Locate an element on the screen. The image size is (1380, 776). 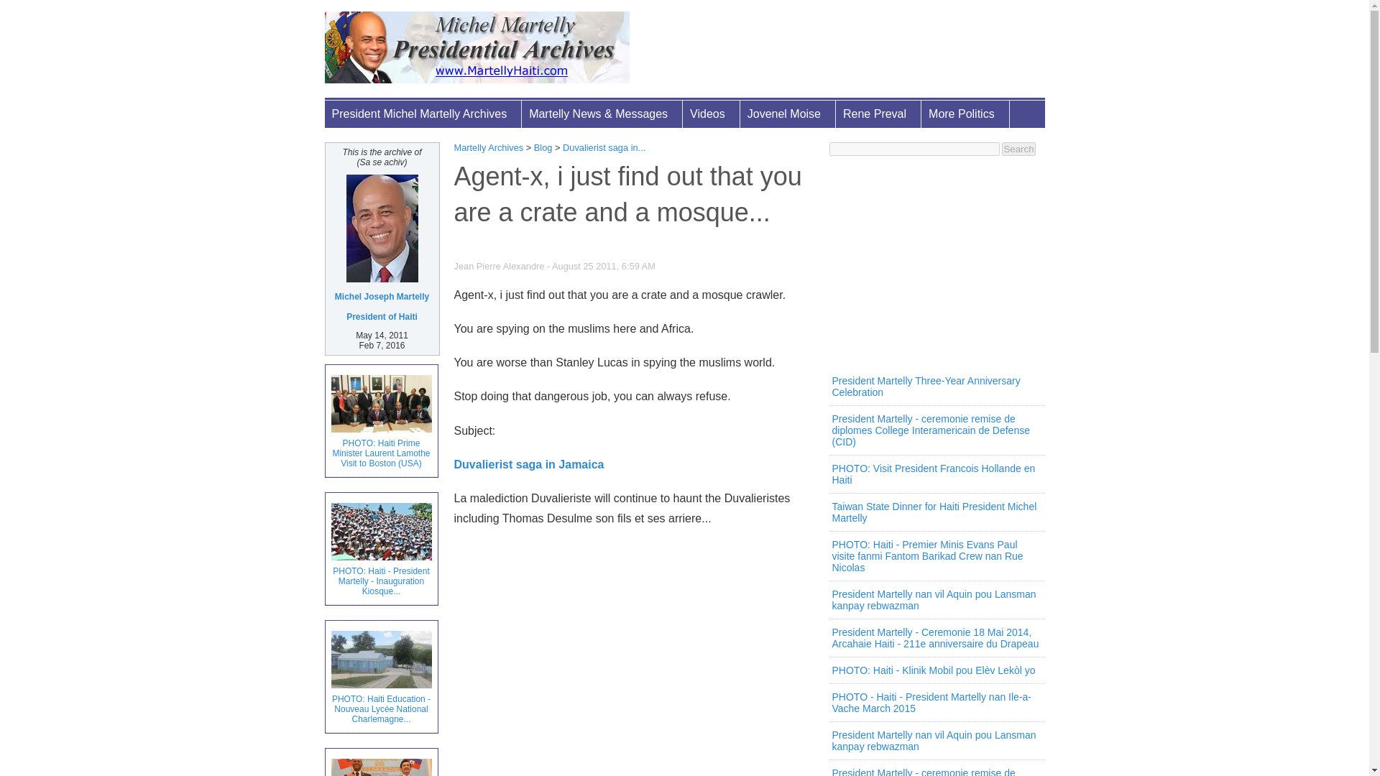
Taiwan State Dinner for Haiti President Michel Martelly is located at coordinates (381, 762).